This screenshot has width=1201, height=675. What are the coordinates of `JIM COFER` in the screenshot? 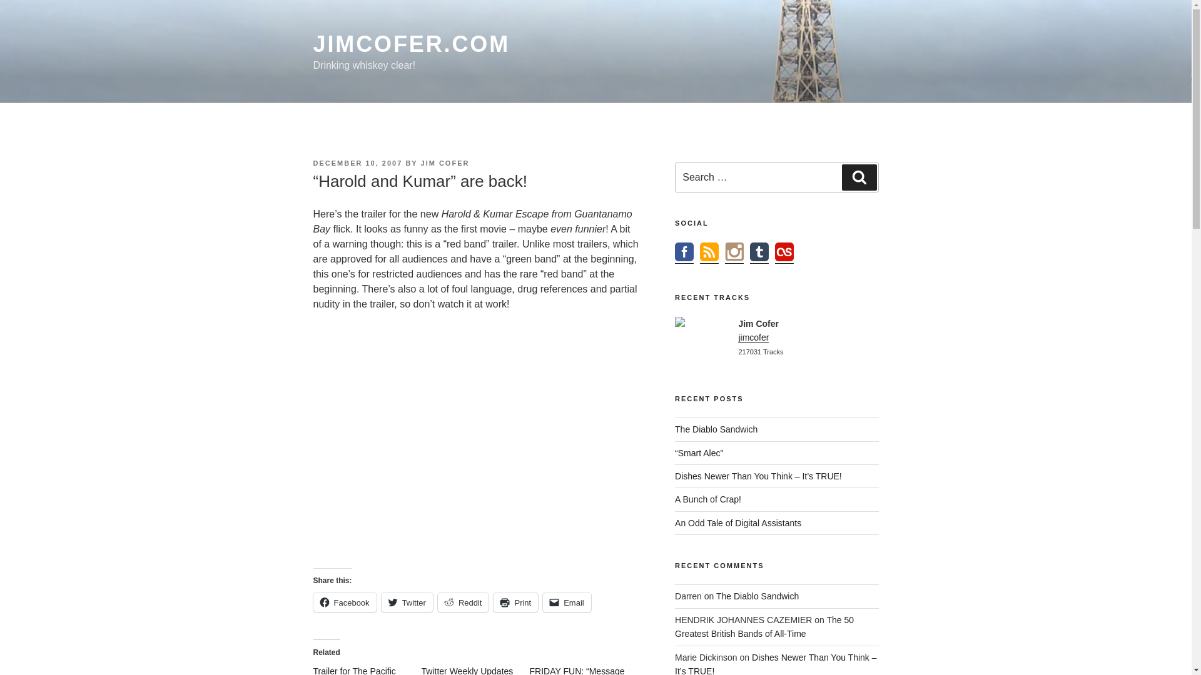 It's located at (445, 162).